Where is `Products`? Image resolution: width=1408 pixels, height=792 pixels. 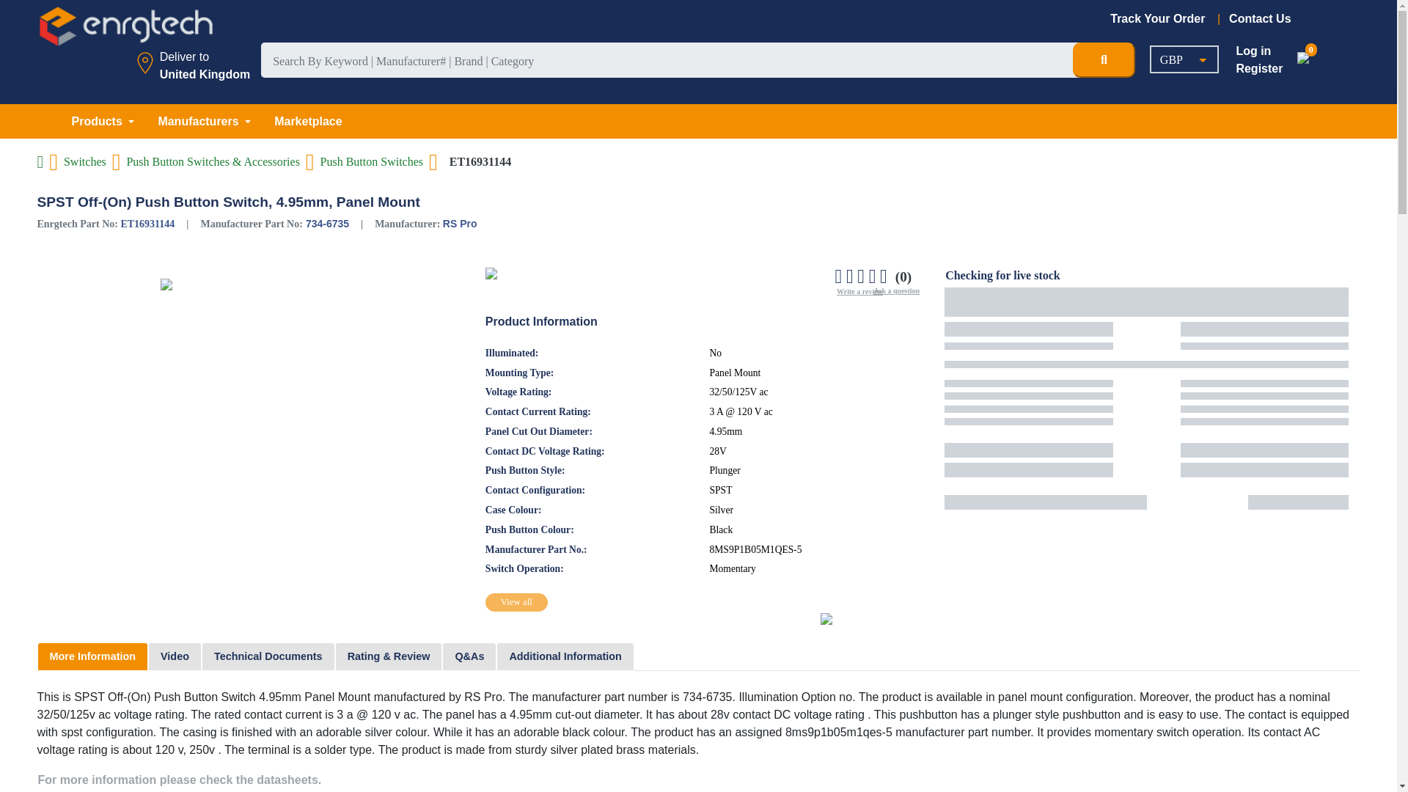
Products is located at coordinates (103, 121).